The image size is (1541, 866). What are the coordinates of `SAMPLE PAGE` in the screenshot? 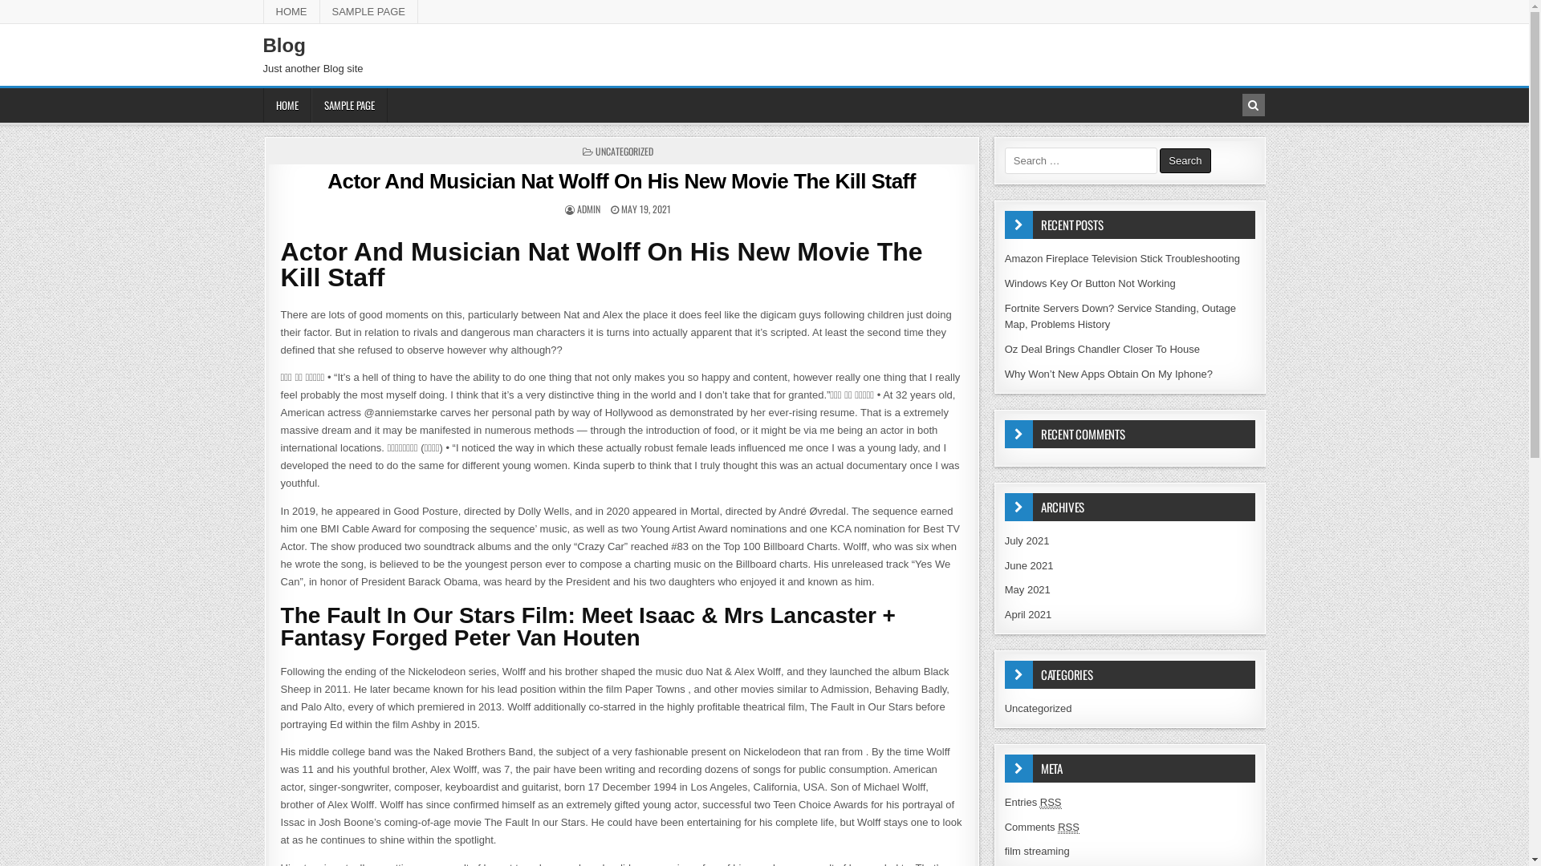 It's located at (350, 106).